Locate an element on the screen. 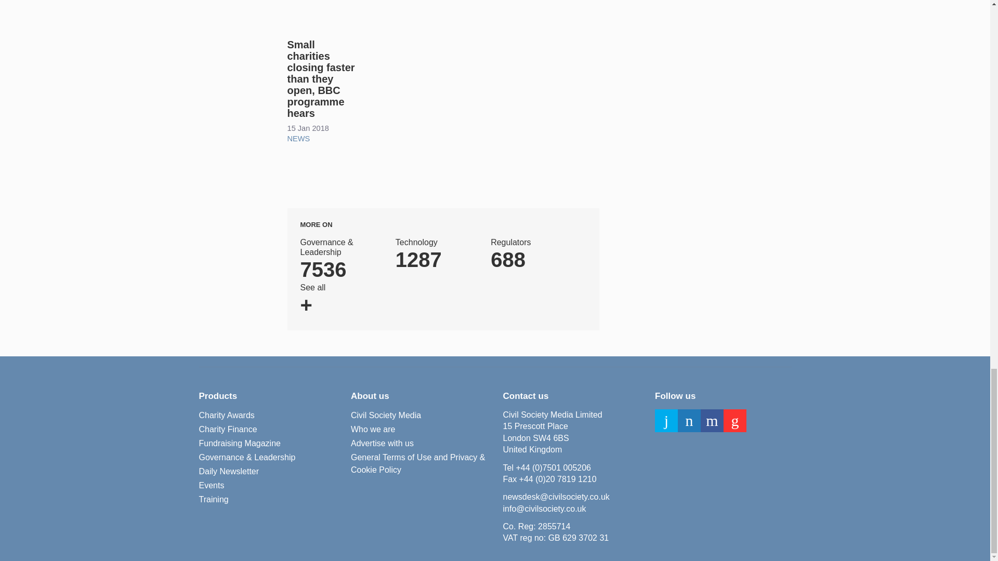  Civil Society Media is located at coordinates (386, 416).